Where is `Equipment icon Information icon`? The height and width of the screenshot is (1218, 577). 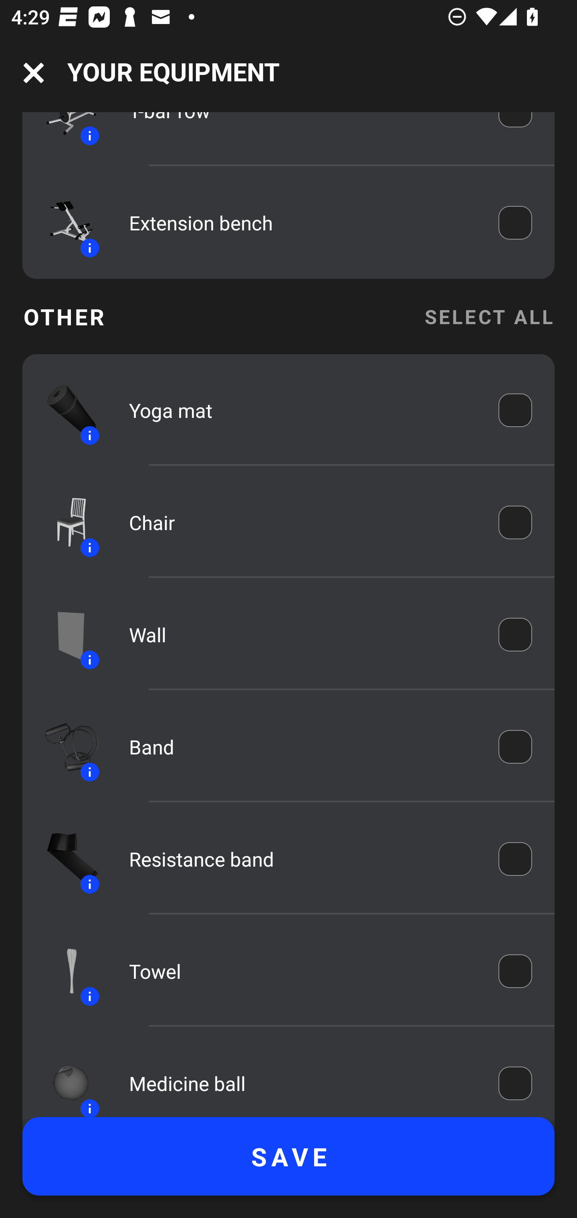 Equipment icon Information icon is located at coordinates (65, 222).